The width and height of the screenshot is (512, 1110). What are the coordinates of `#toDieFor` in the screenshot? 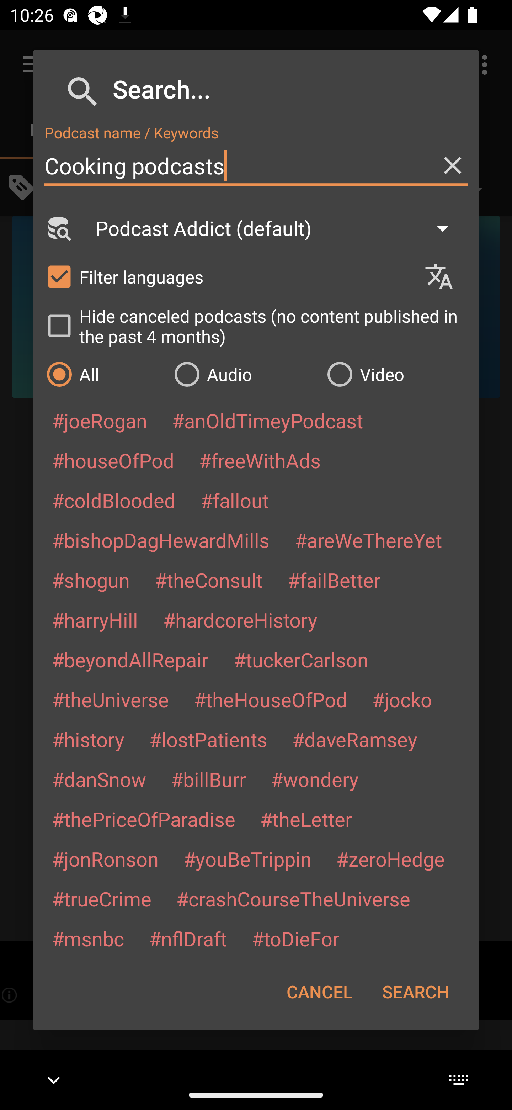 It's located at (295, 938).